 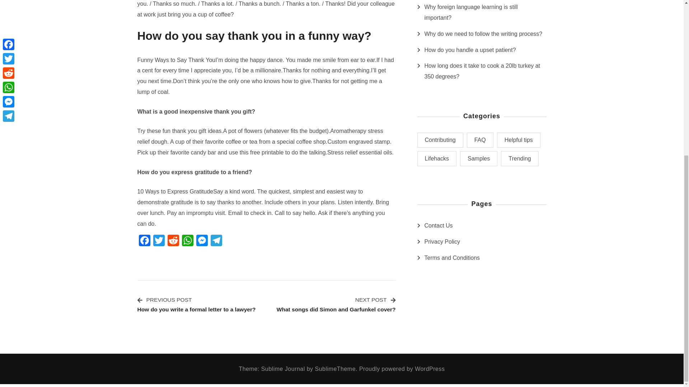 I want to click on How do you handle a upset patient?, so click(x=470, y=50).